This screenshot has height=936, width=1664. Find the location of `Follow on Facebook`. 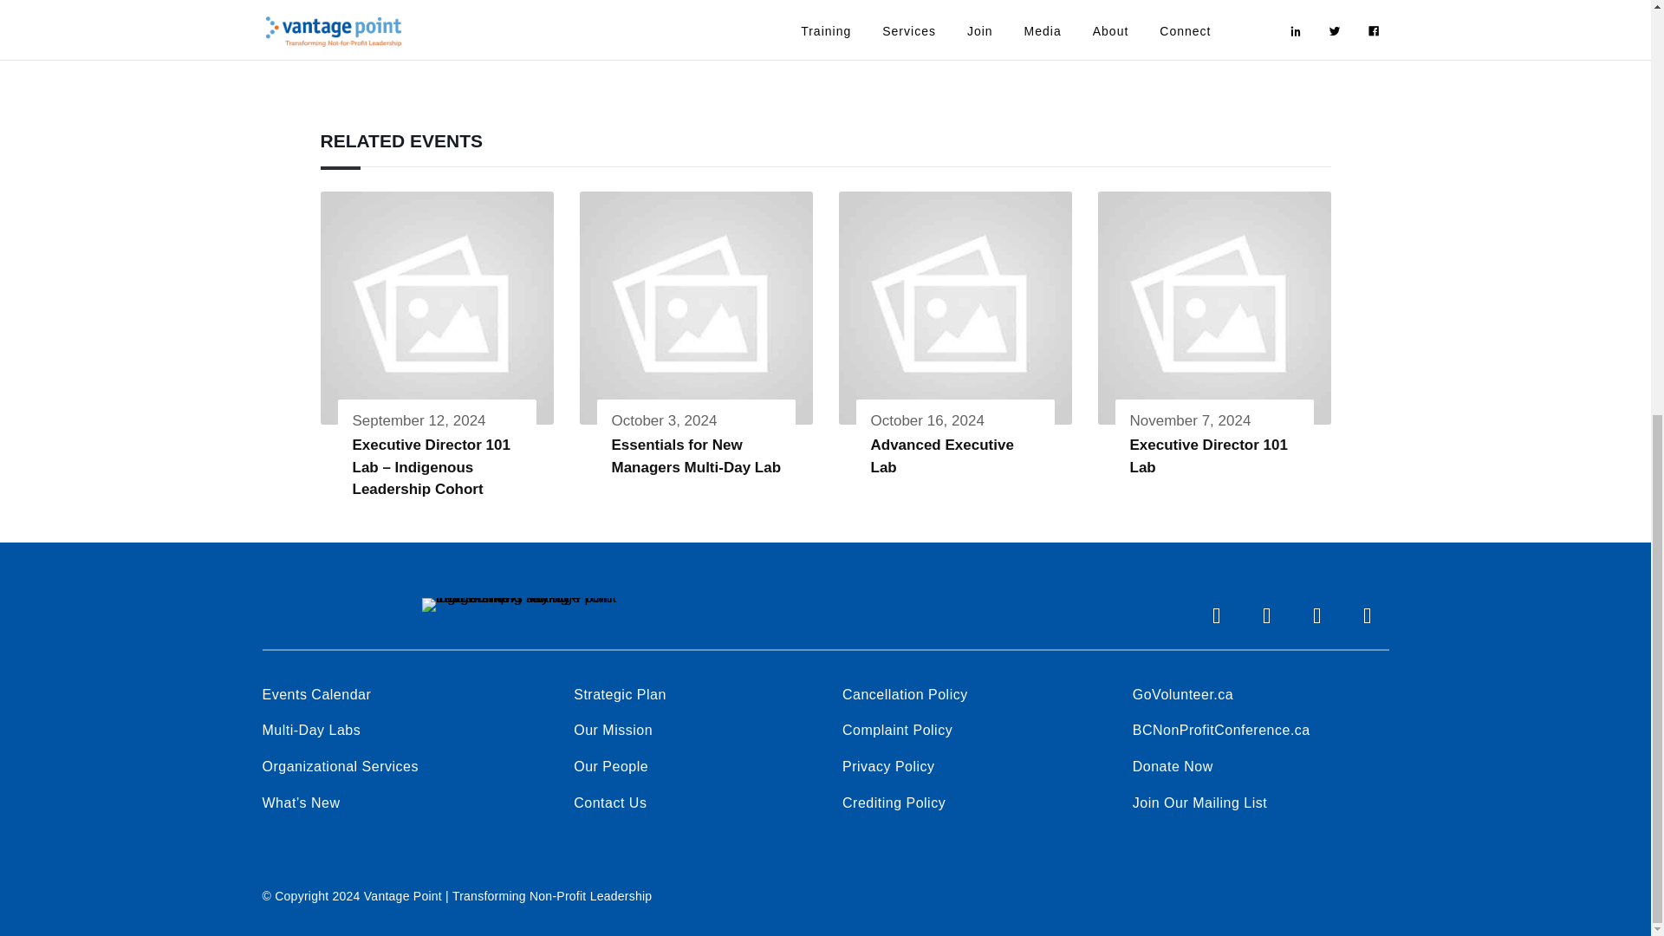

Follow on Facebook is located at coordinates (1216, 615).